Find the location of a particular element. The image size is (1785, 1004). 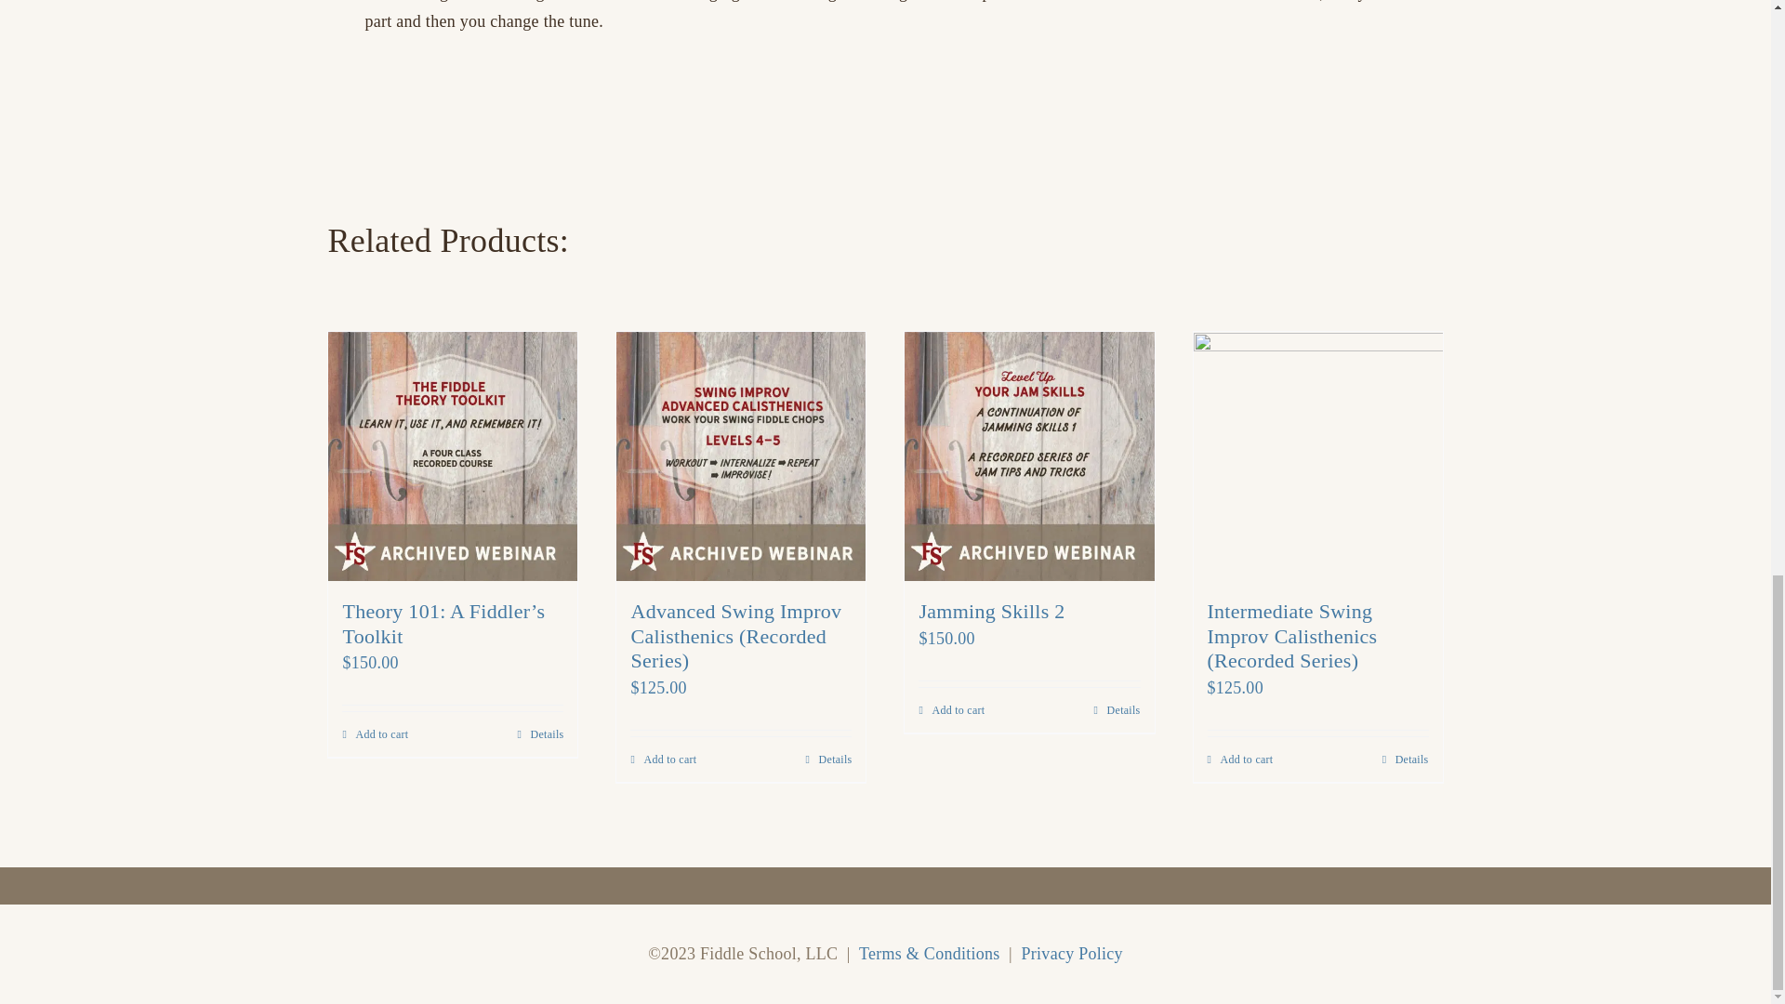

Details is located at coordinates (540, 734).